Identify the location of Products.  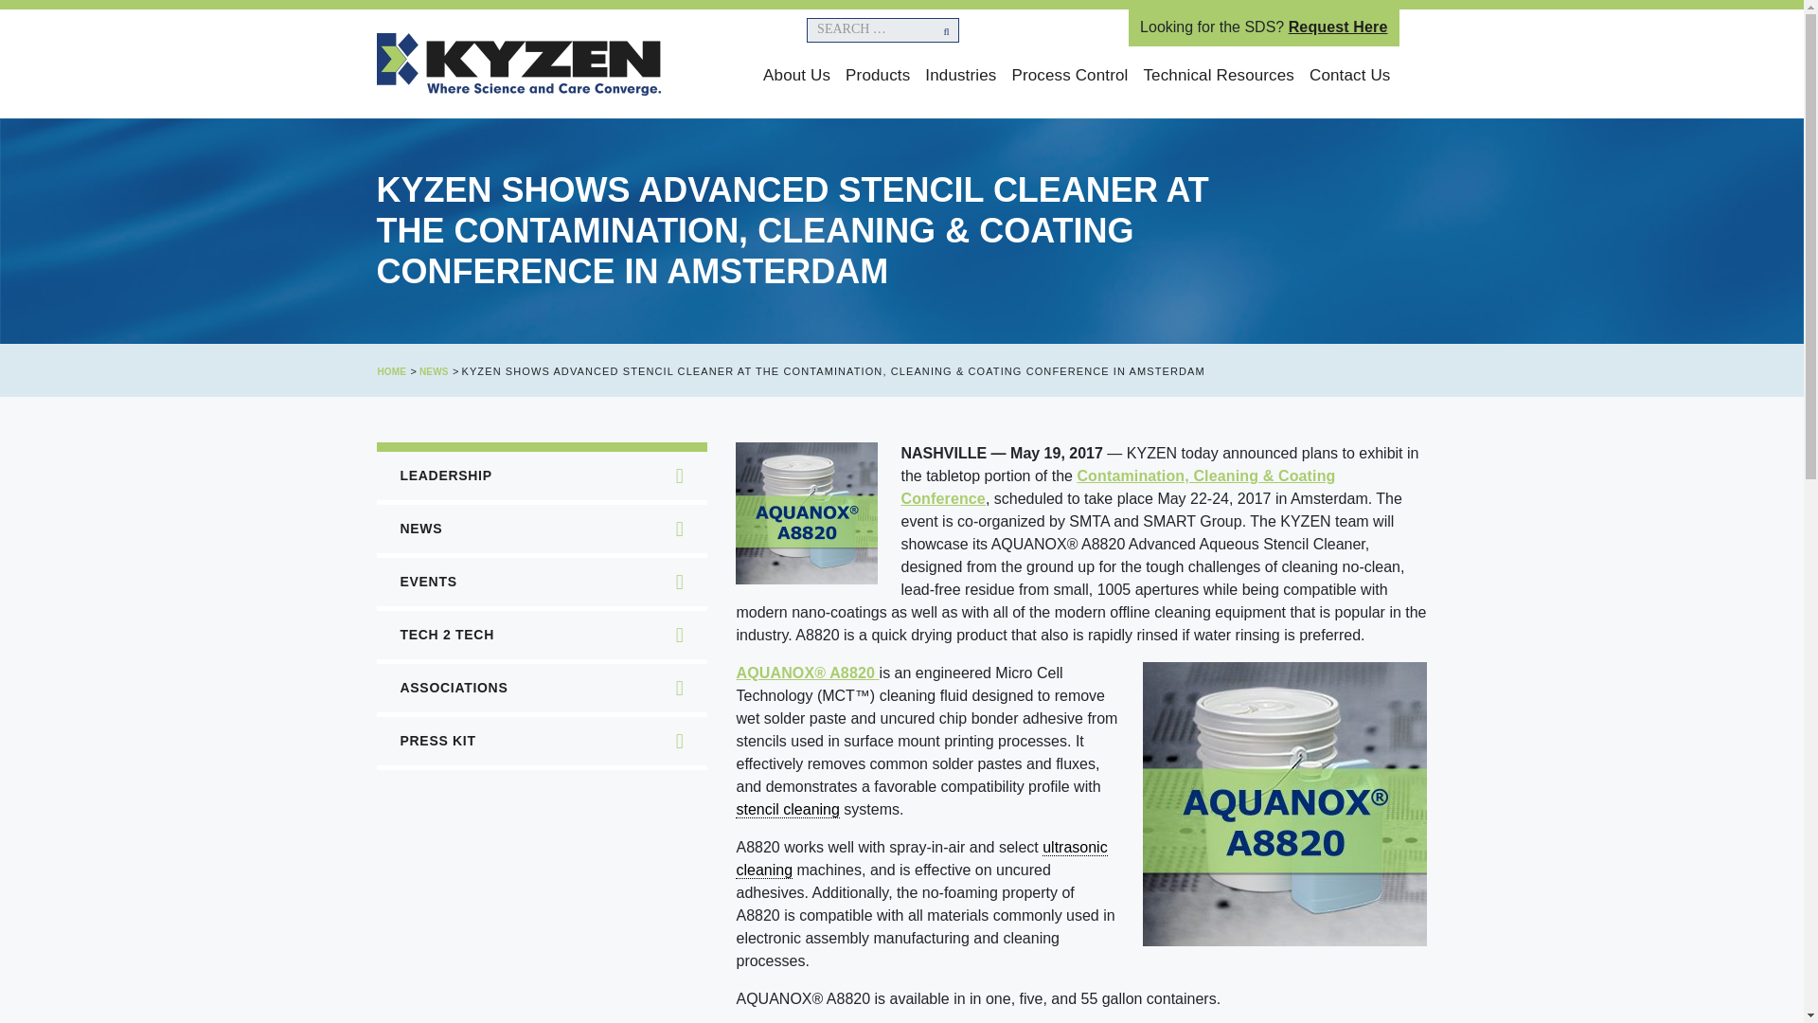
(878, 76).